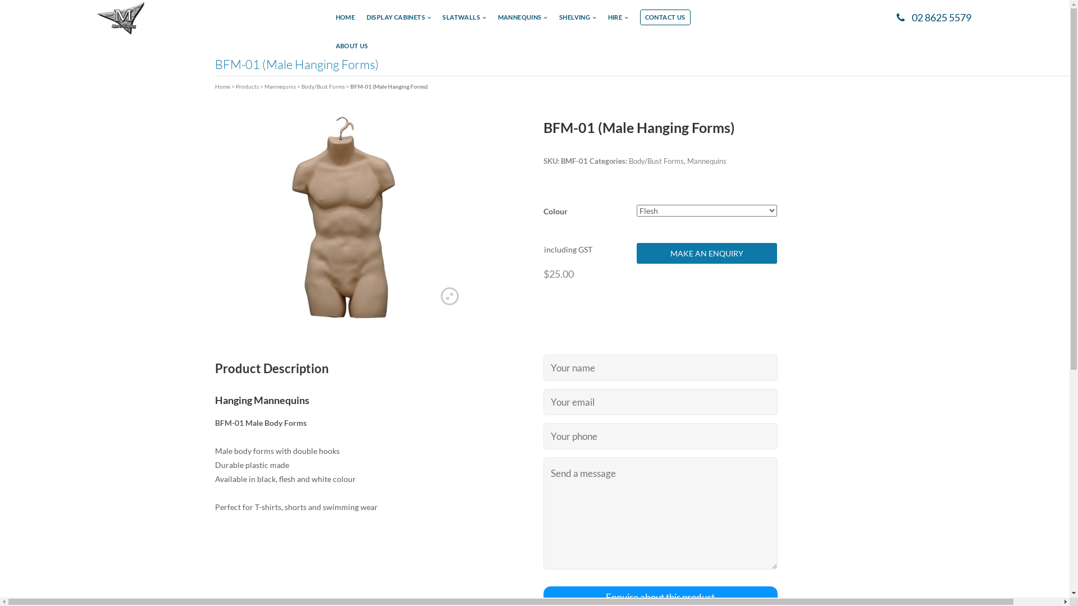 This screenshot has height=606, width=1078. What do you see at coordinates (707, 254) in the screenshot?
I see `MAKE AN ENQUIRY` at bounding box center [707, 254].